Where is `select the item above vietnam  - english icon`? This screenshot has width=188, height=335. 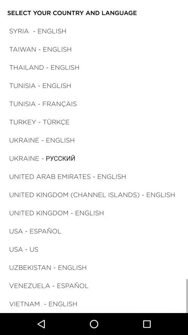 select the item above vietnam  - english icon is located at coordinates (49, 285).